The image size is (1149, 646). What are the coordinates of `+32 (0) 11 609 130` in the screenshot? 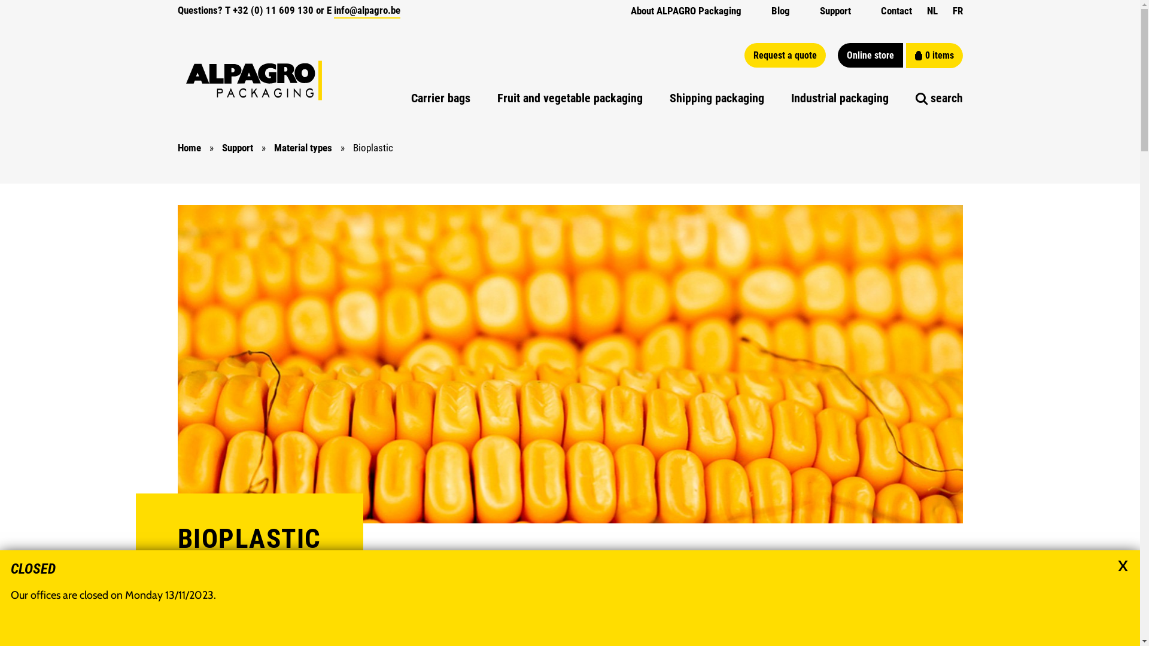 It's located at (273, 10).